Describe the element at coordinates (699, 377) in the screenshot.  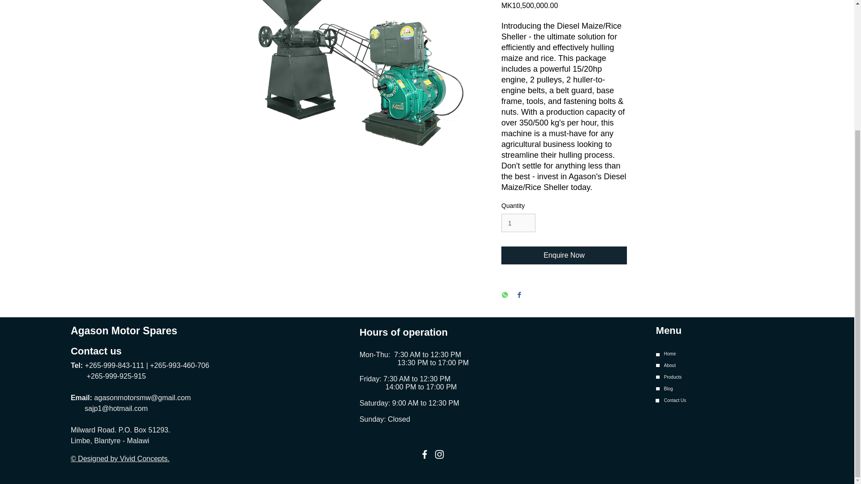
I see `Products` at that location.